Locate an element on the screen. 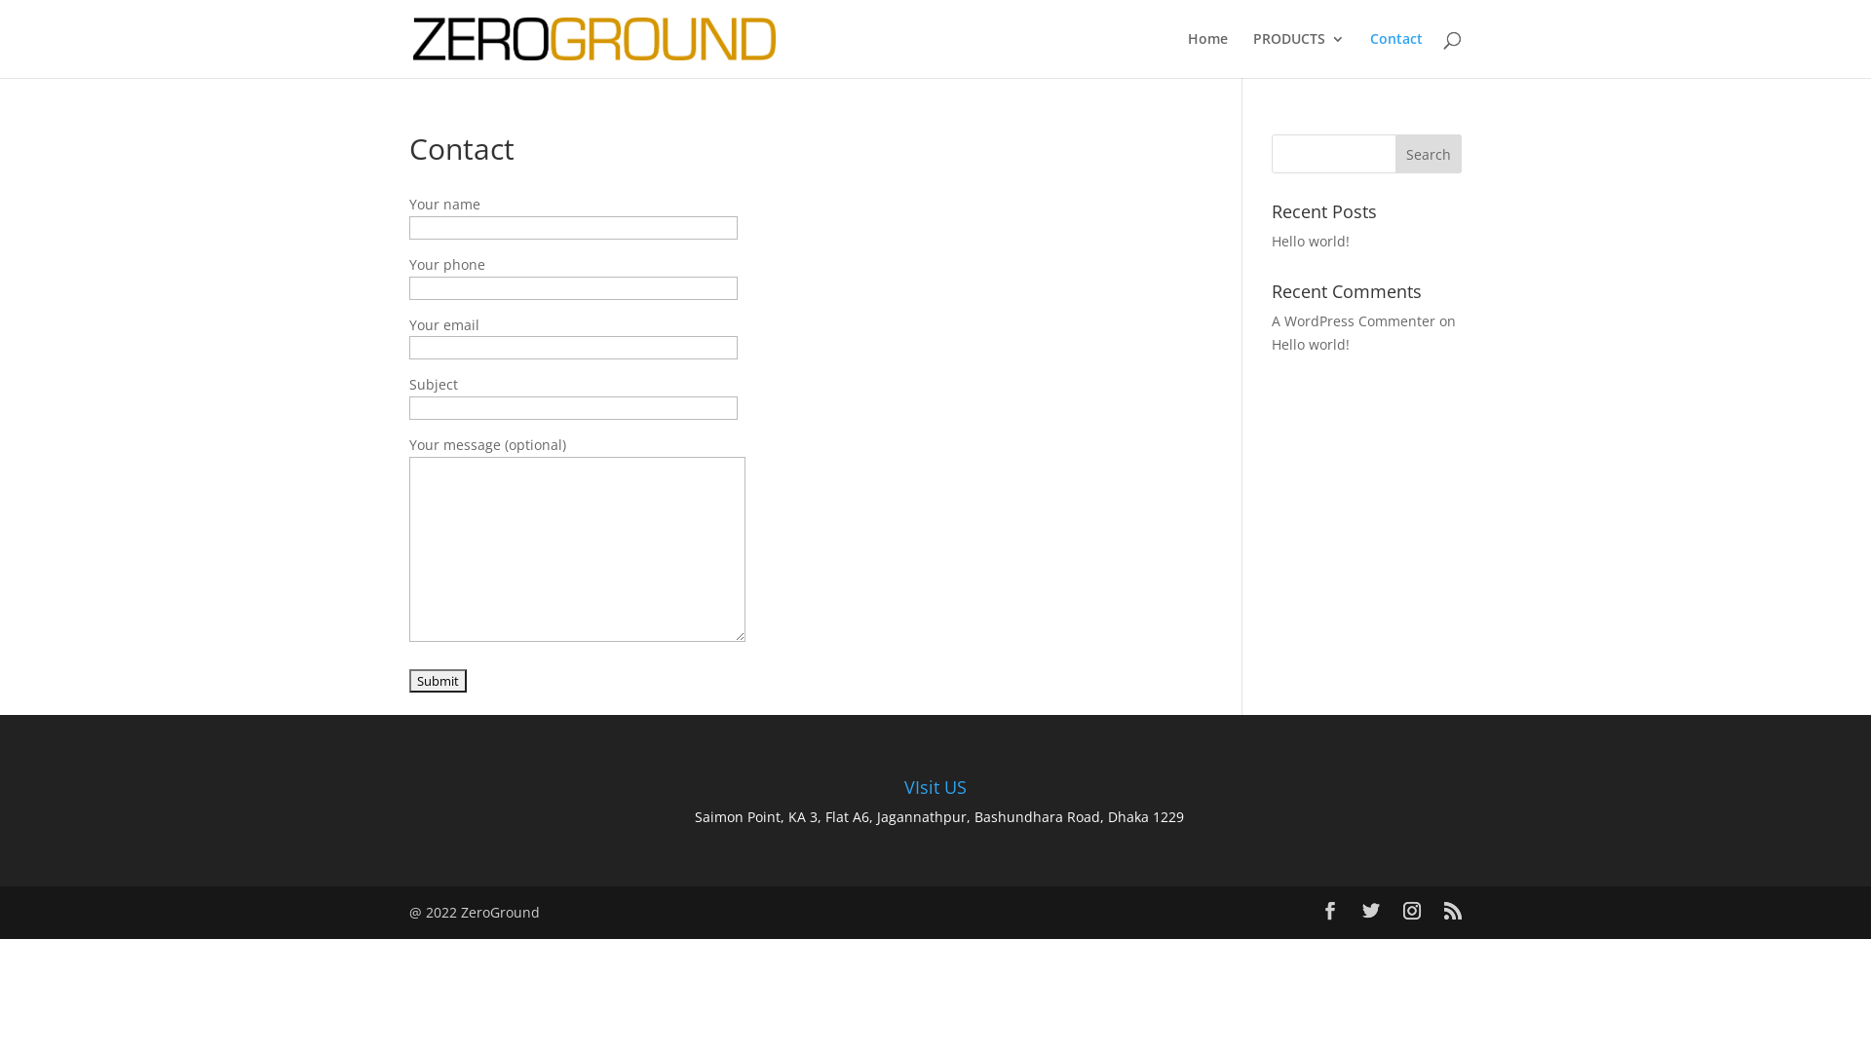 This screenshot has height=1052, width=1871. A WordPress Commenter is located at coordinates (1354, 321).